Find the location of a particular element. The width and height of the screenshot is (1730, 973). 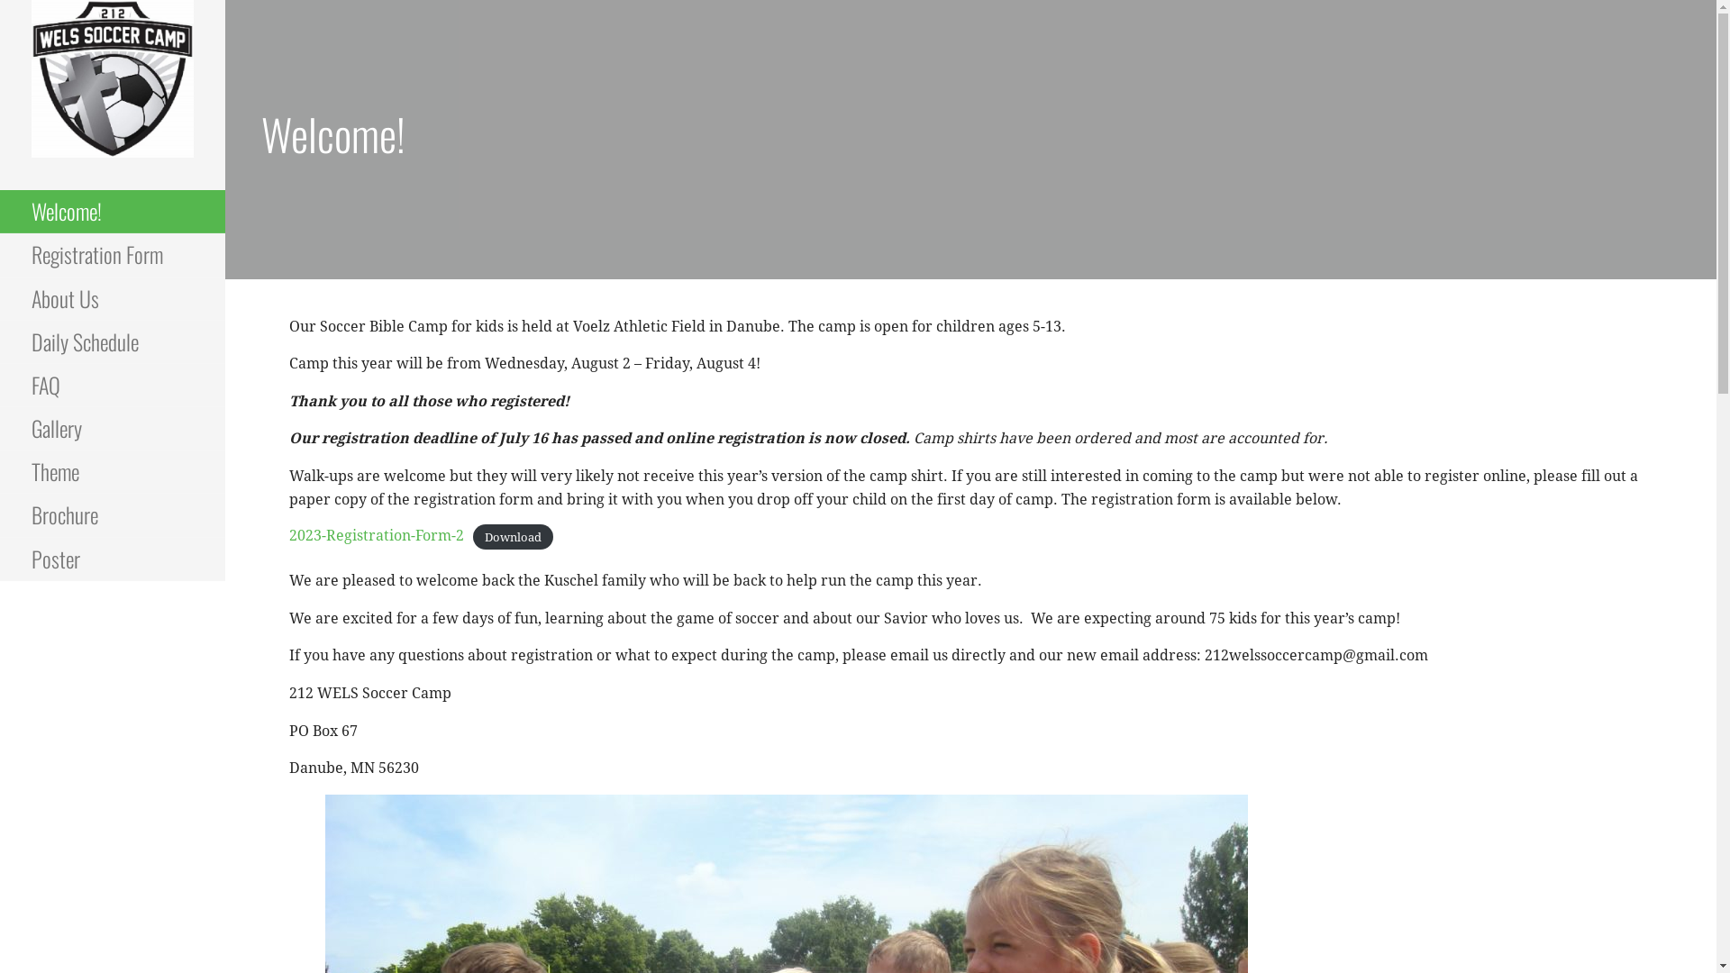

Download is located at coordinates (514, 537).